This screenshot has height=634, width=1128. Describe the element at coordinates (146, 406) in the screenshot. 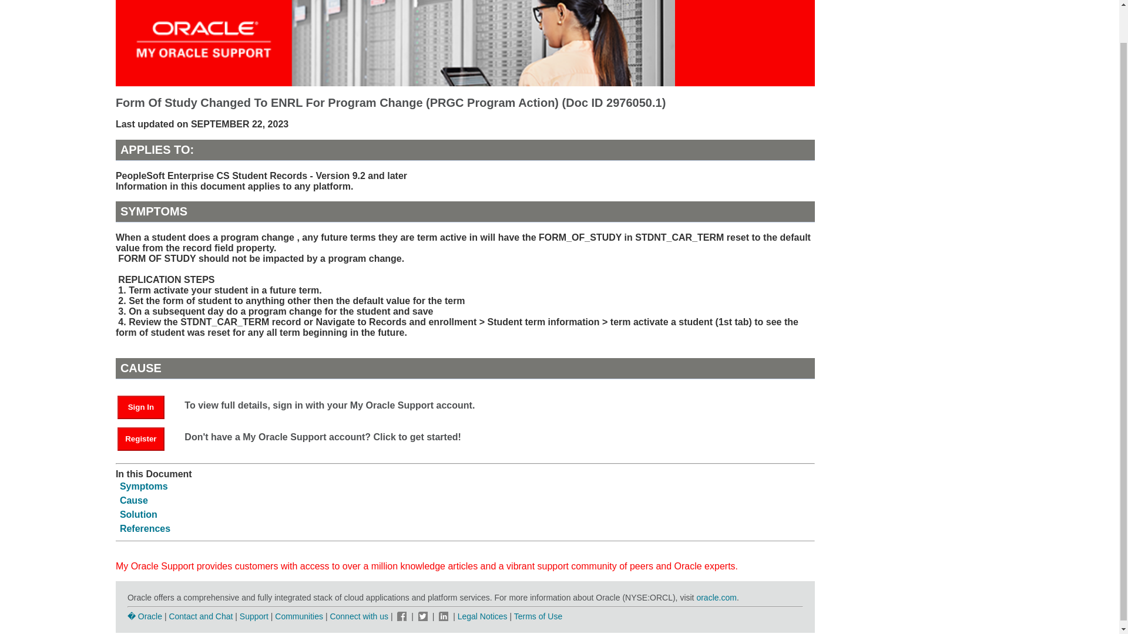

I see `Sign In` at that location.